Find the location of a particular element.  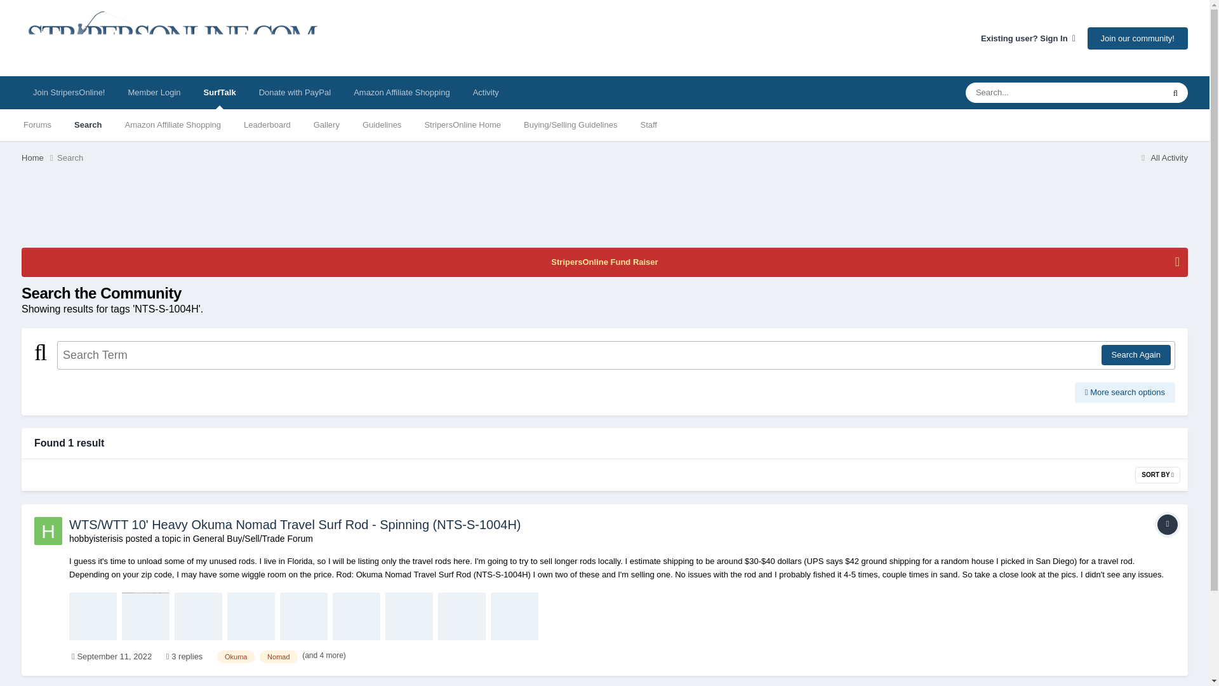

Find other content tagged with 'Okuma' is located at coordinates (236, 657).